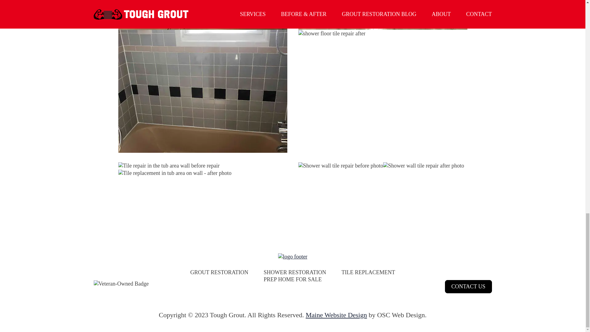 This screenshot has width=590, height=332. I want to click on GROUT RESTORATION, so click(219, 272).